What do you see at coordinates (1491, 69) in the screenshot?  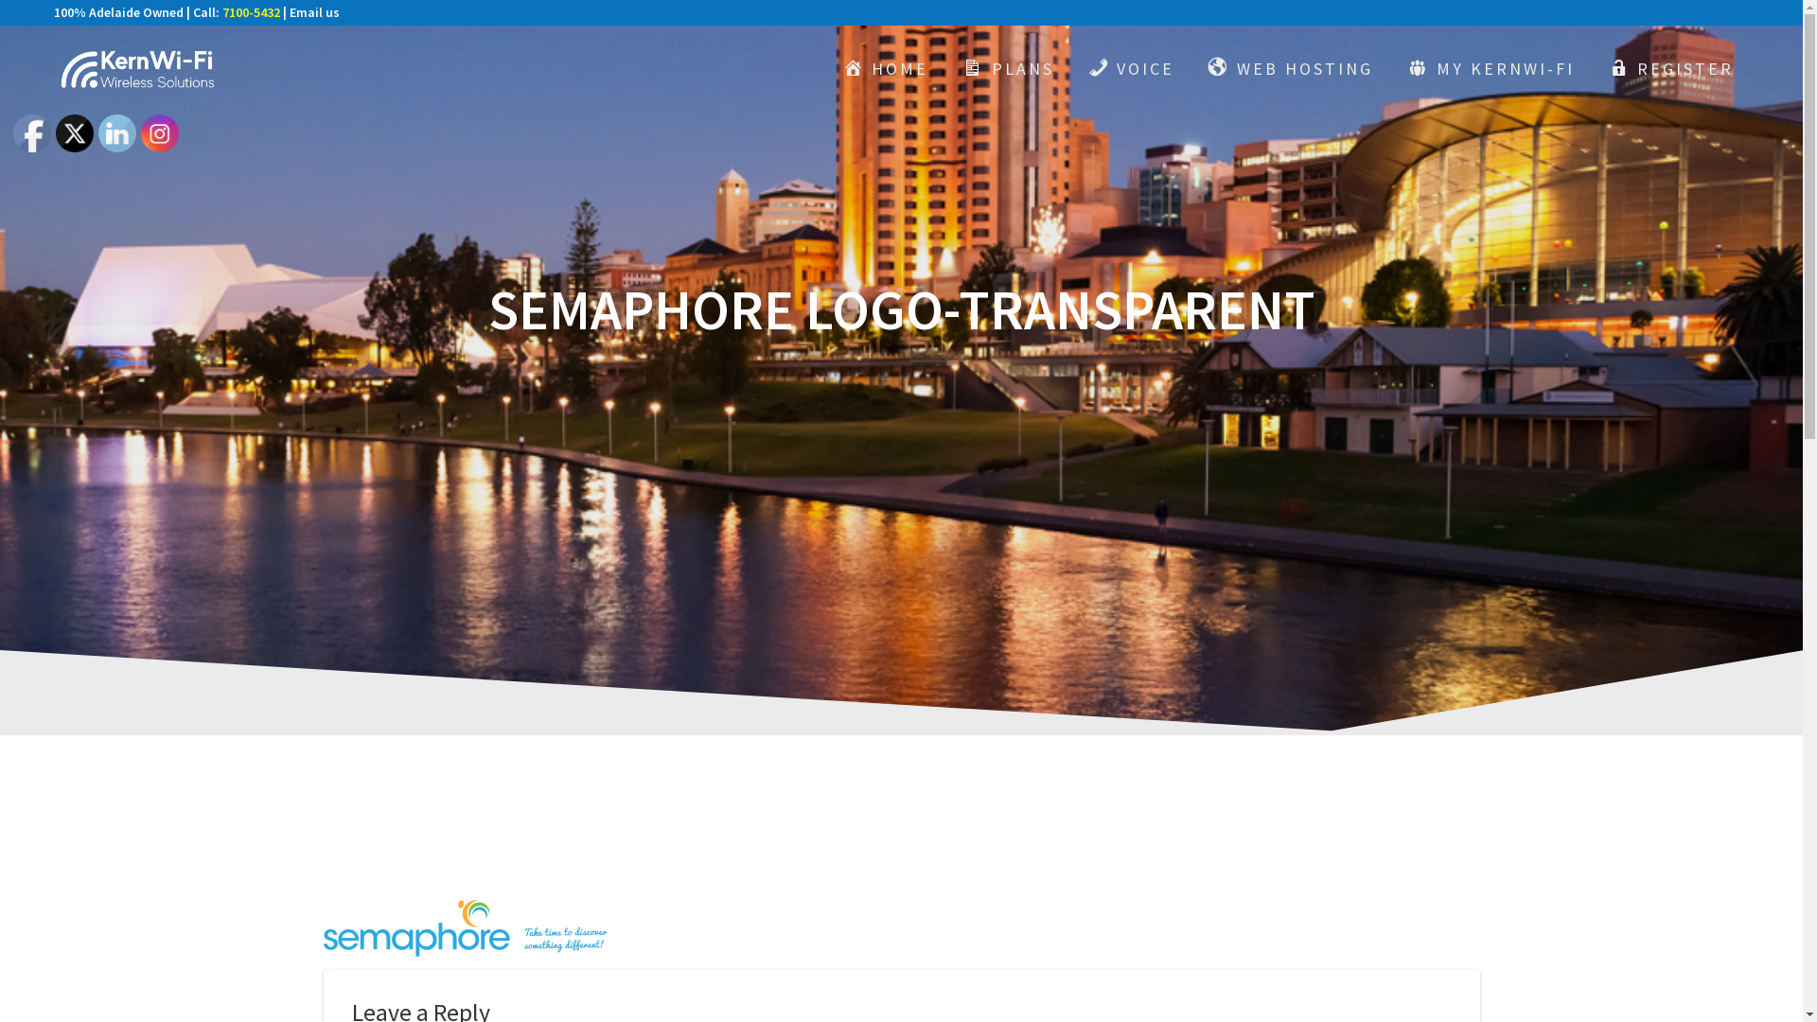 I see `MY KERNWI-FI` at bounding box center [1491, 69].